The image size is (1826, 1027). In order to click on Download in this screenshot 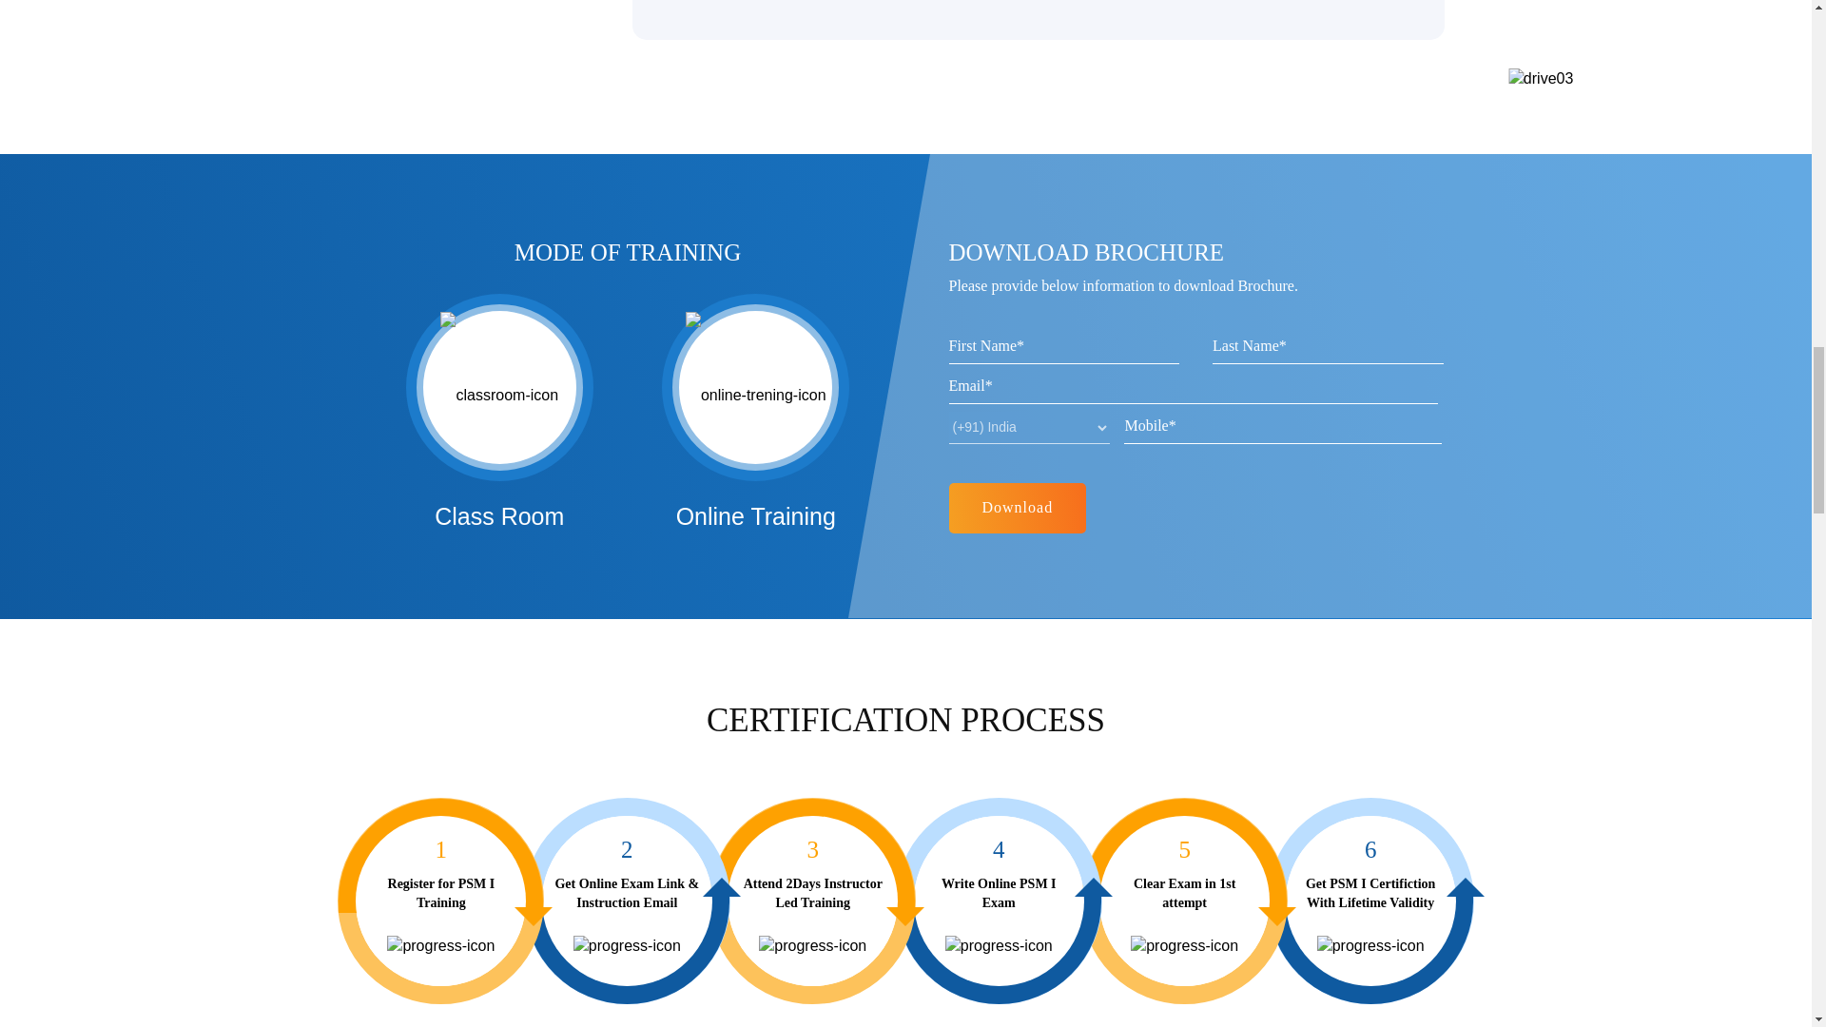, I will do `click(1018, 508)`.